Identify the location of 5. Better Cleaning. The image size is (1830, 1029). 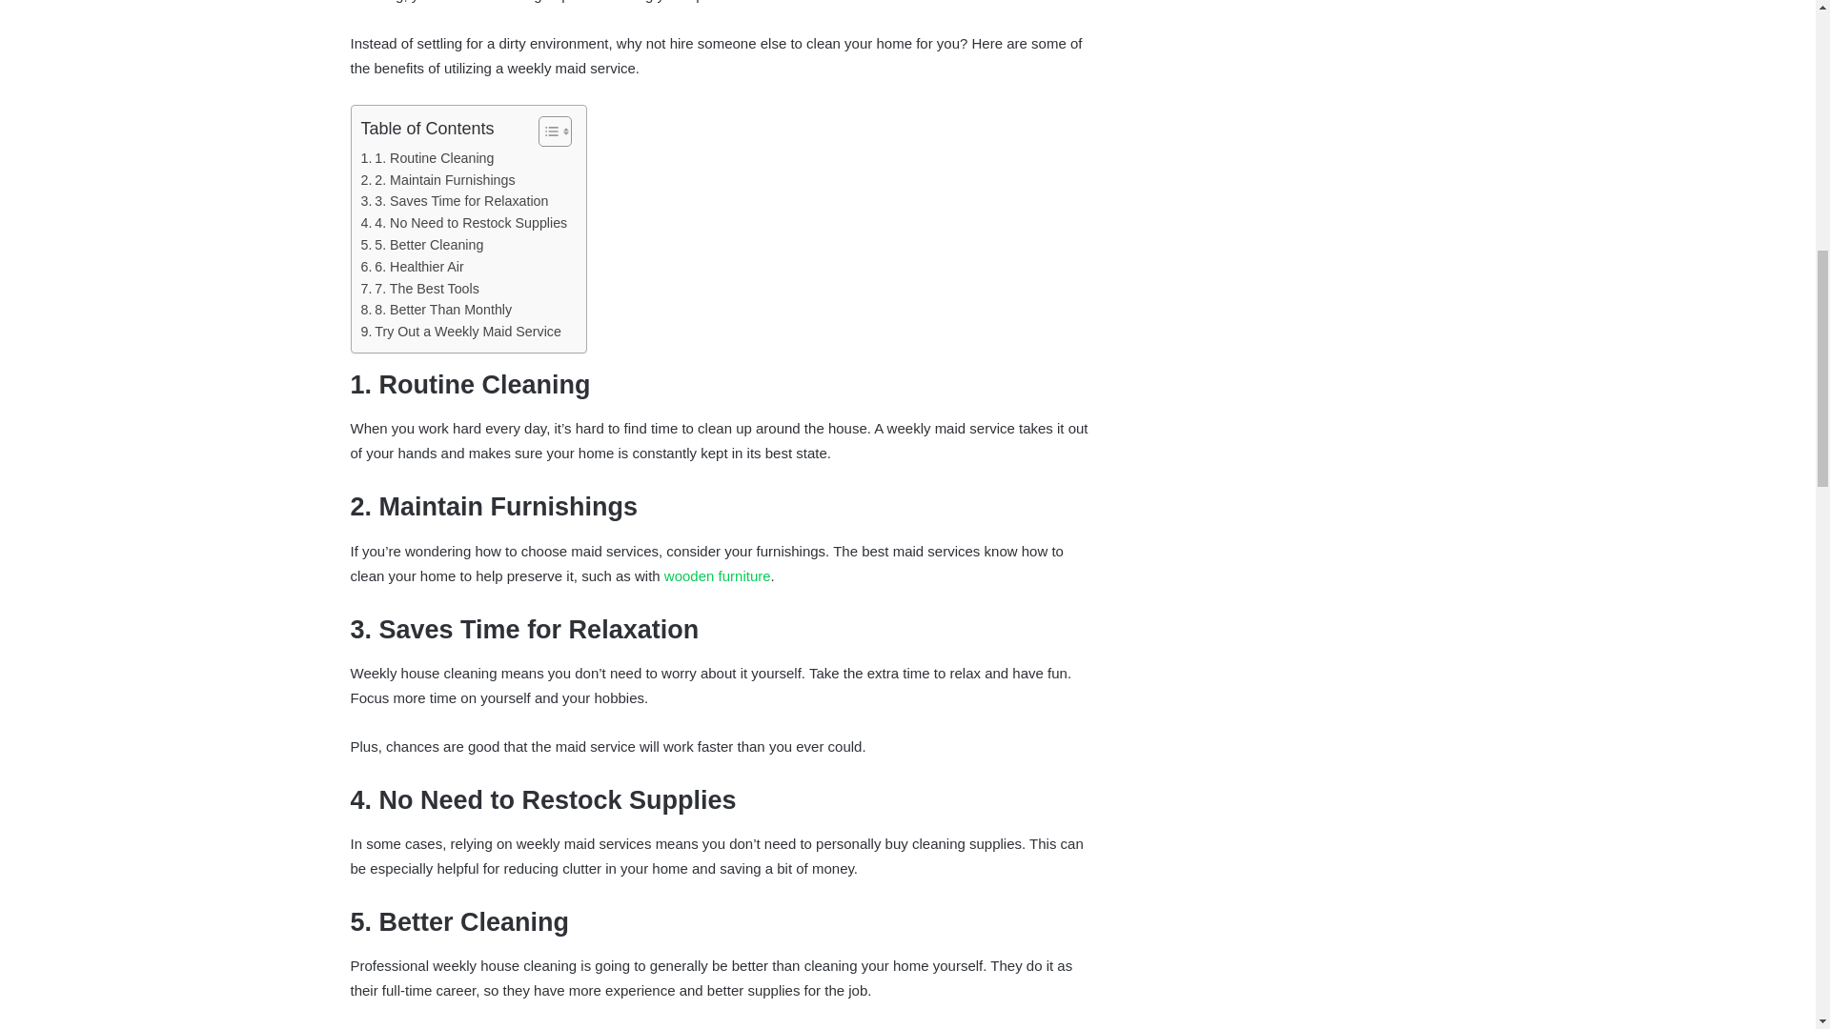
(421, 245).